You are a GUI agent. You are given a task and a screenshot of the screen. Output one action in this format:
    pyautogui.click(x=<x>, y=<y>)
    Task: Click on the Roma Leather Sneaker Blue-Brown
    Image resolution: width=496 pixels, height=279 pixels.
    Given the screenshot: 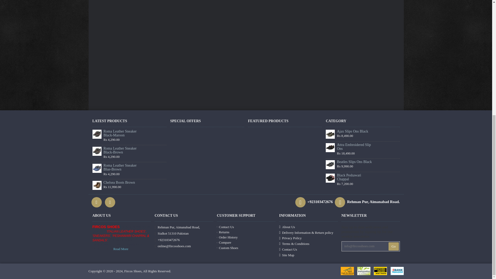 What is the action you would take?
    pyautogui.click(x=97, y=168)
    